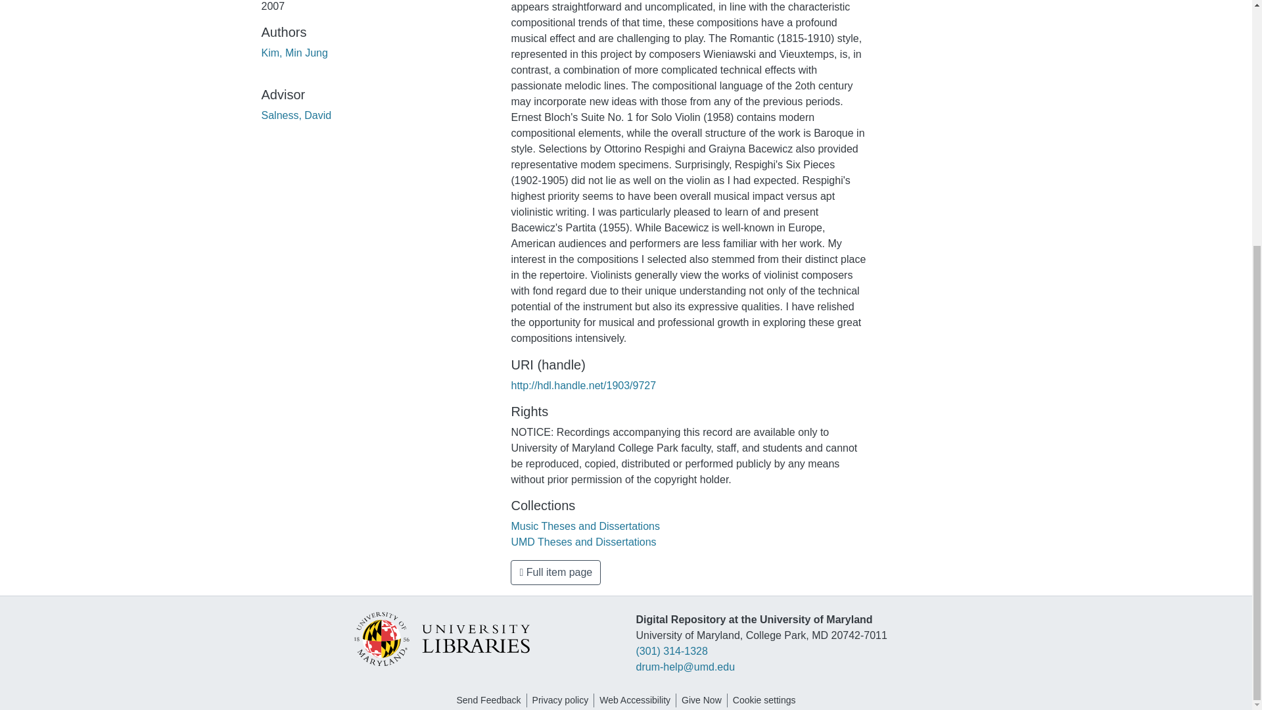 Image resolution: width=1262 pixels, height=710 pixels. Describe the element at coordinates (561, 700) in the screenshot. I see `Privacy policy` at that location.